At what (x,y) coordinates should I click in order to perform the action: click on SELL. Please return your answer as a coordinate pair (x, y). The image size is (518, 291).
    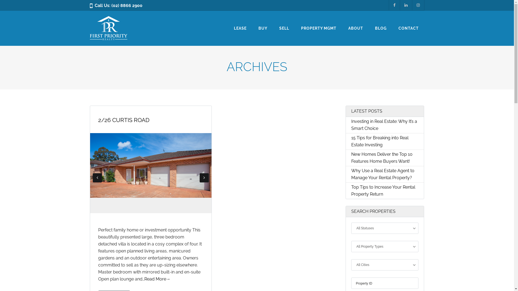
    Looking at the image, I should click on (284, 26).